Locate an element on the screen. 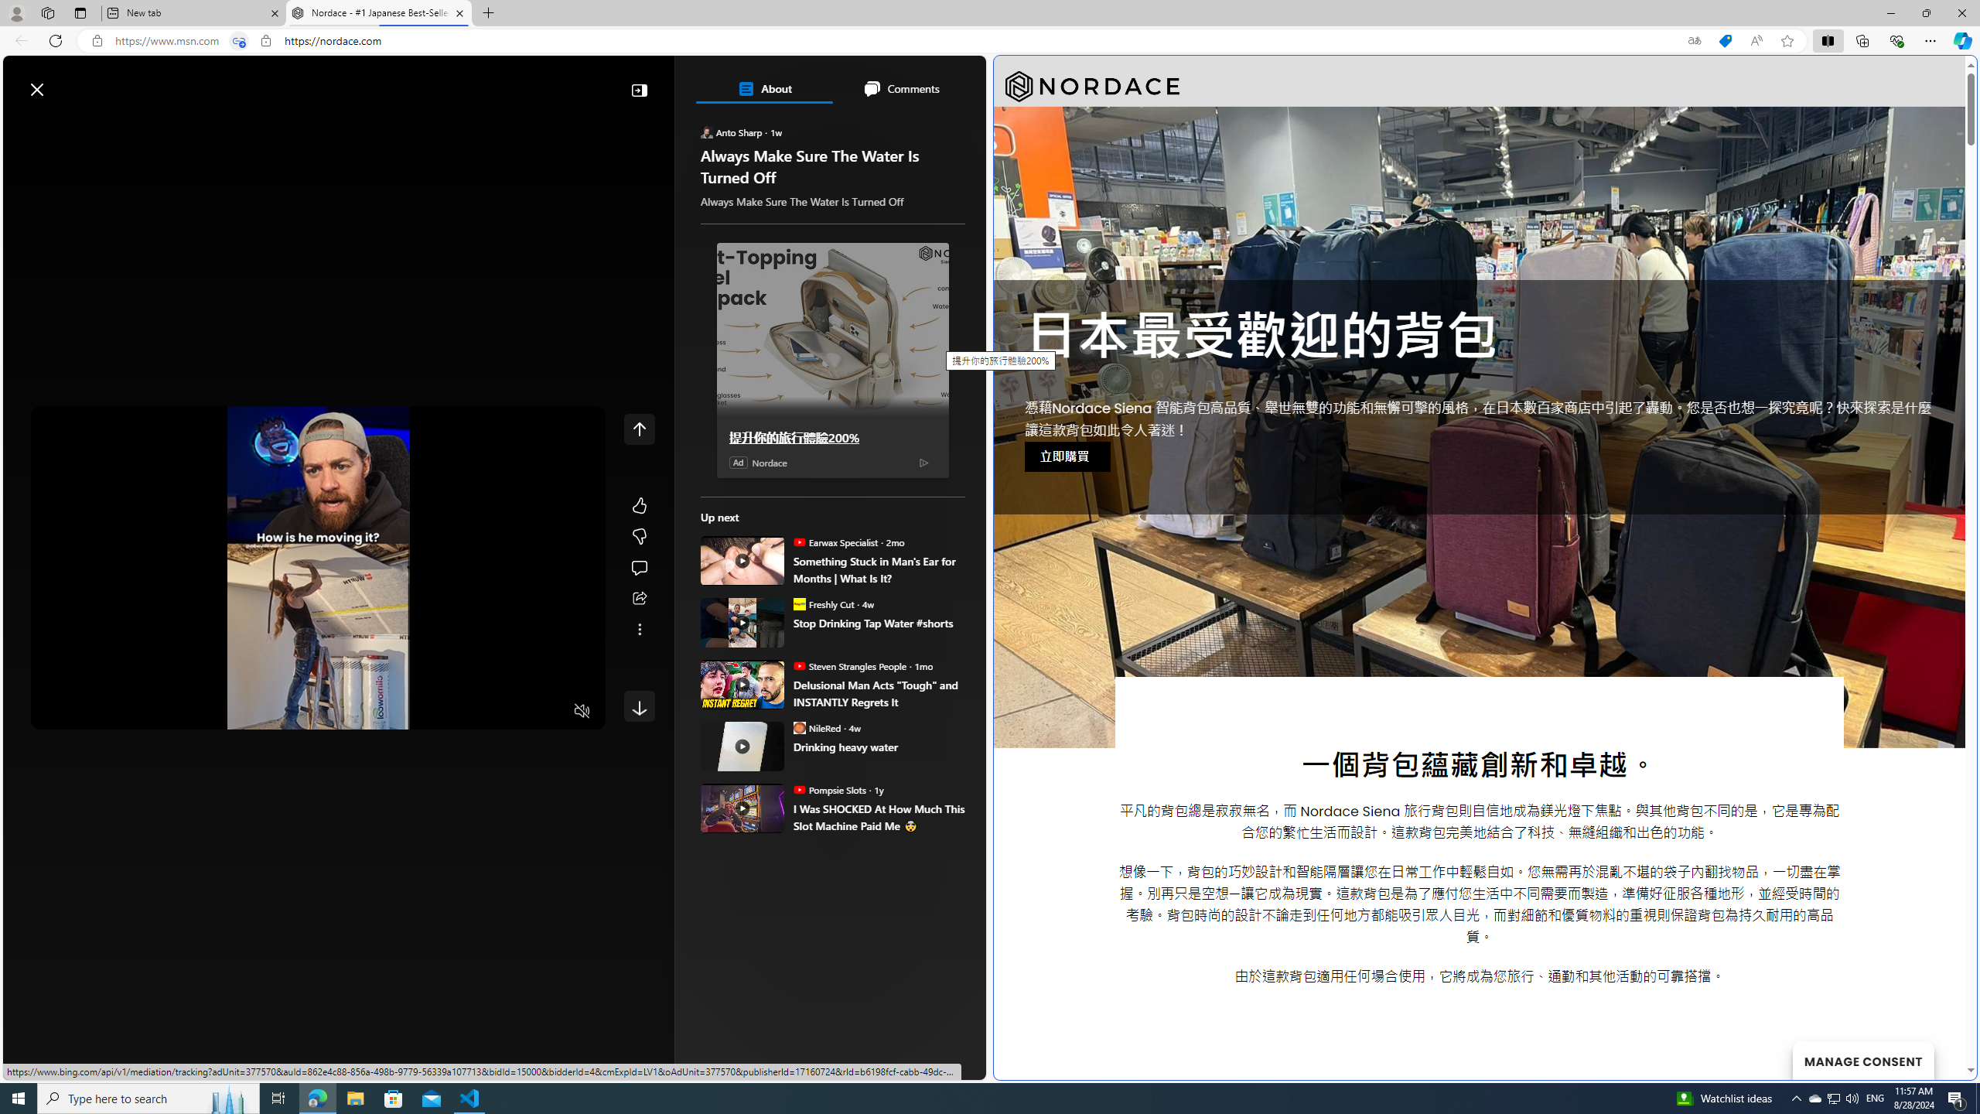 The width and height of the screenshot is (1980, 1114). Skip to content is located at coordinates (67, 82).